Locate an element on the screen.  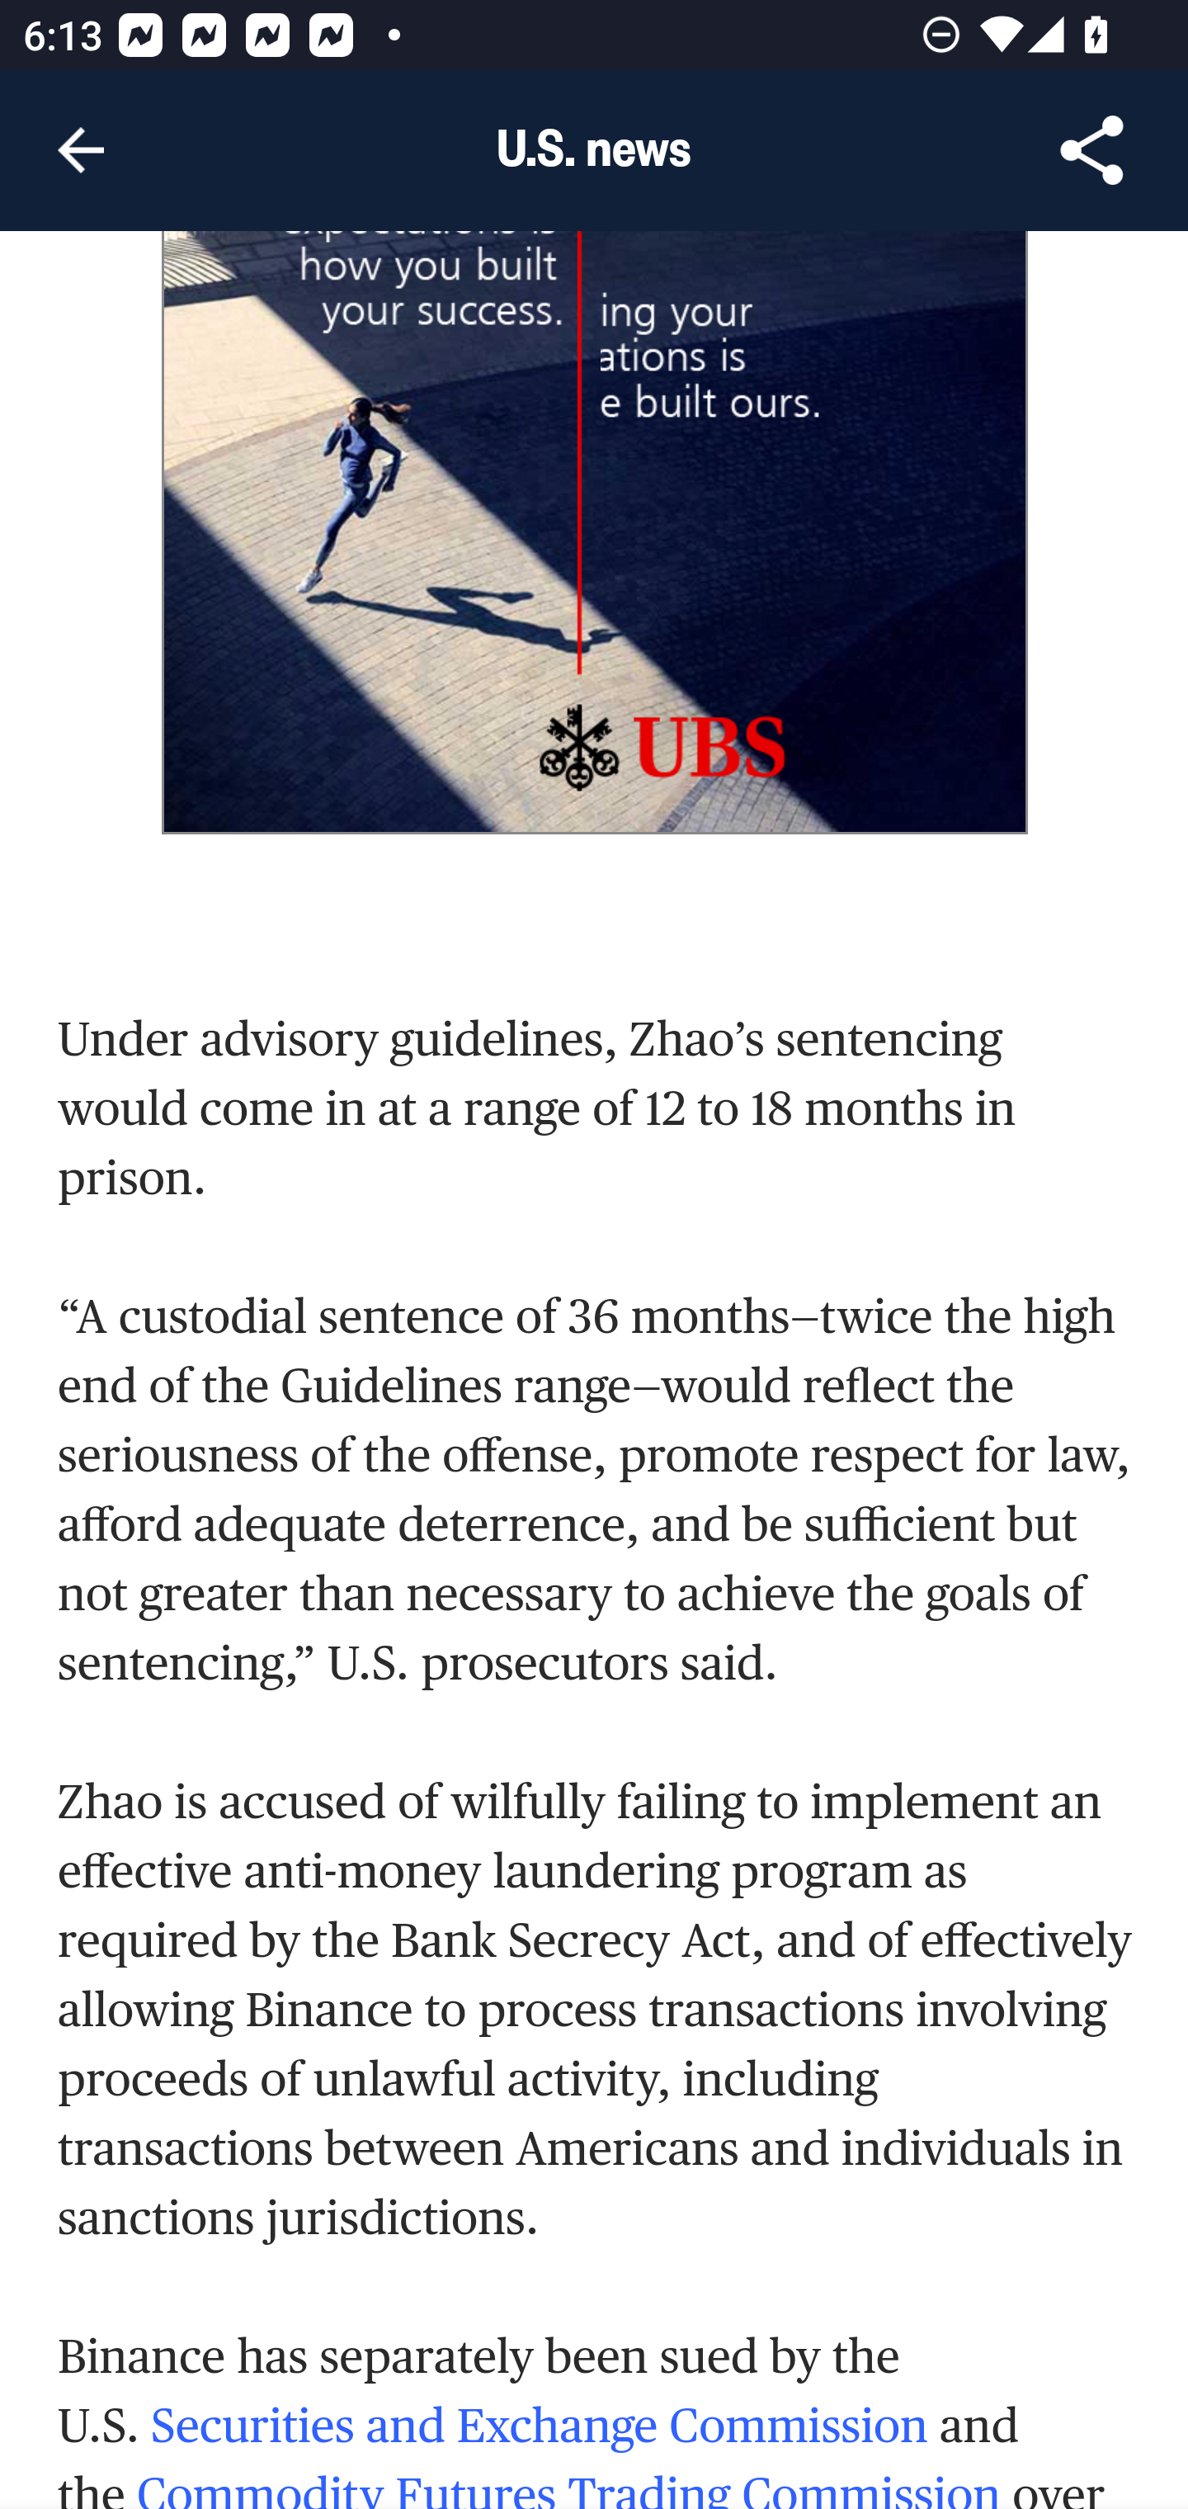
Securities and Exchange Commission is located at coordinates (540, 2427).